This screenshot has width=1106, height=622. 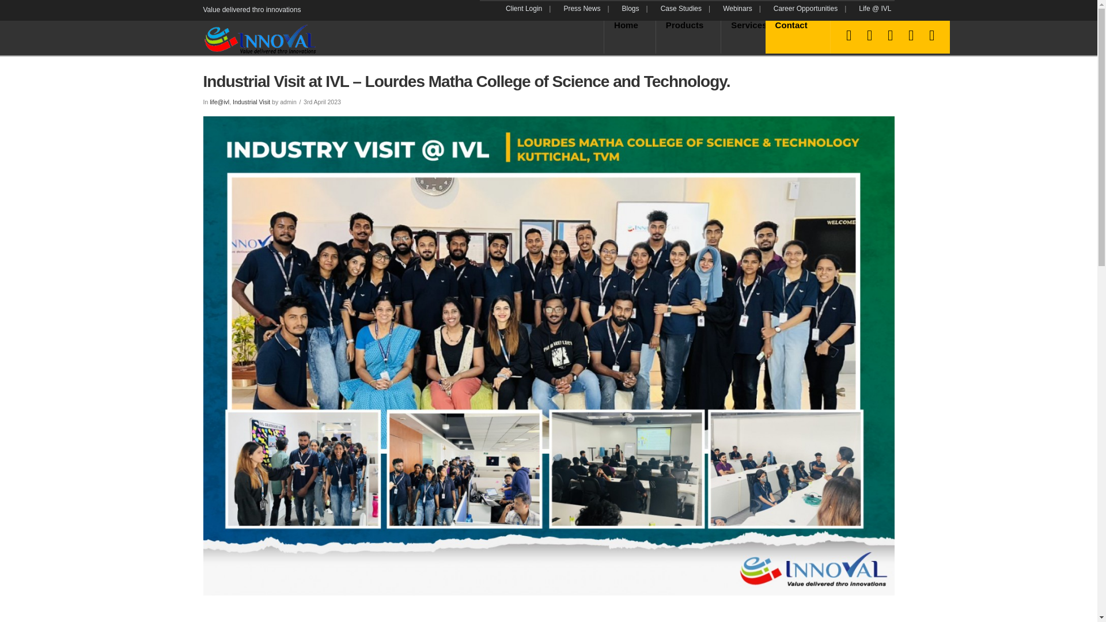 I want to click on Home, so click(x=630, y=37).